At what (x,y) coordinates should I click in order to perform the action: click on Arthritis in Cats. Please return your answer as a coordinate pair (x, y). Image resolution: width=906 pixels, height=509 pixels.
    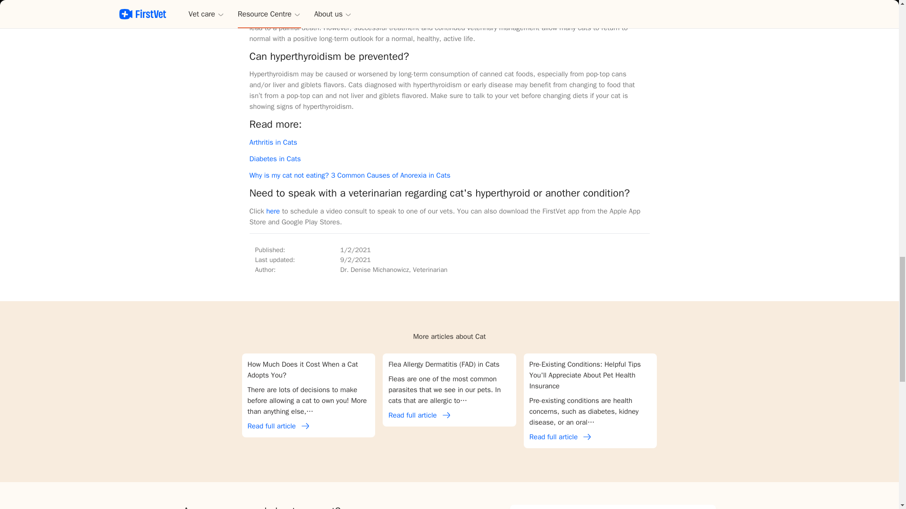
    Looking at the image, I should click on (273, 142).